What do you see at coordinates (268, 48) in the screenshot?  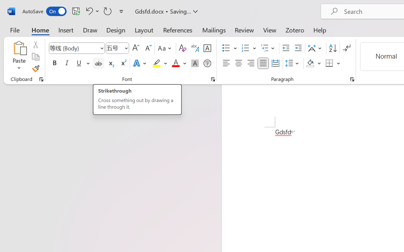 I see `Multilevel List` at bounding box center [268, 48].